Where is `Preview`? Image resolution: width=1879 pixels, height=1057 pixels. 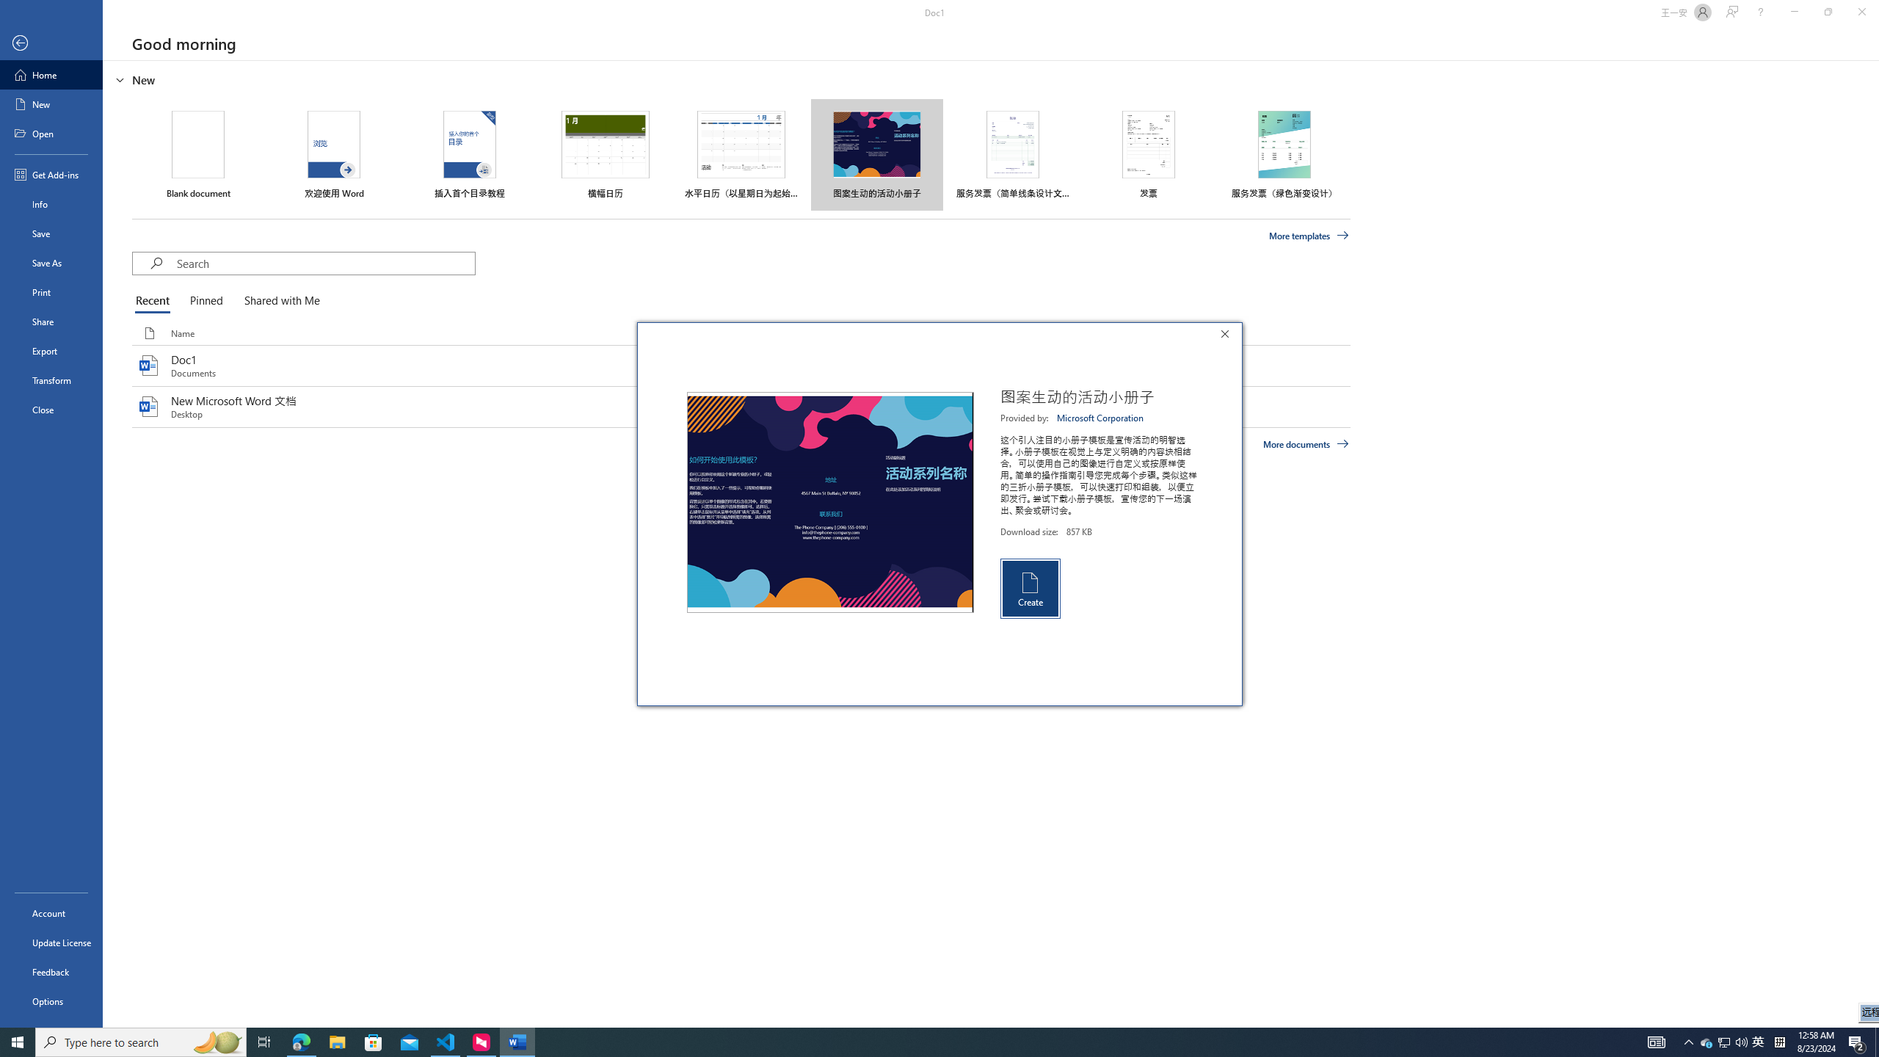
Preview is located at coordinates (830, 502).